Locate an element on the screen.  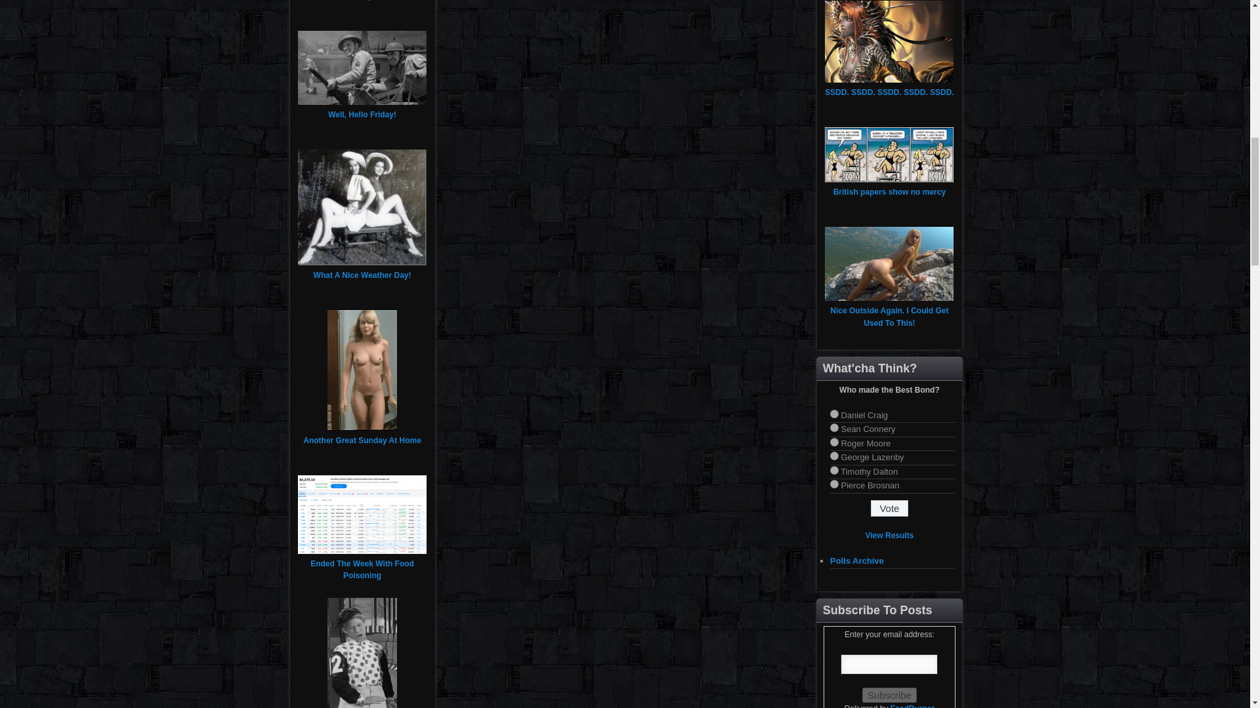
Well, Hello Friday! is located at coordinates (362, 115).